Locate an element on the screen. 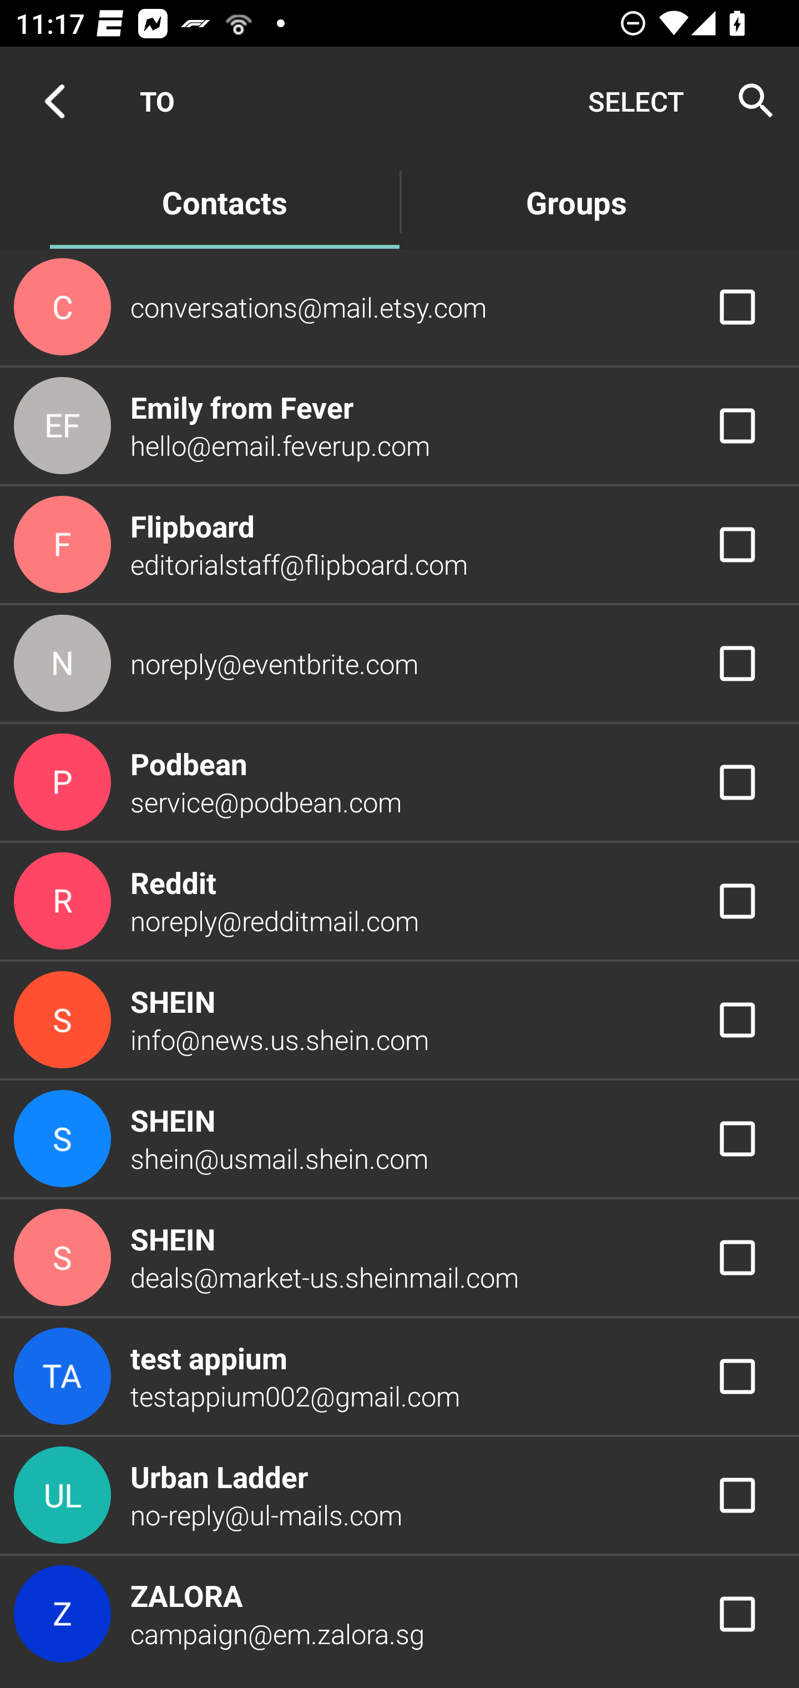 The width and height of the screenshot is (799, 1688). Podbean service@podbean.com is located at coordinates (399, 782).